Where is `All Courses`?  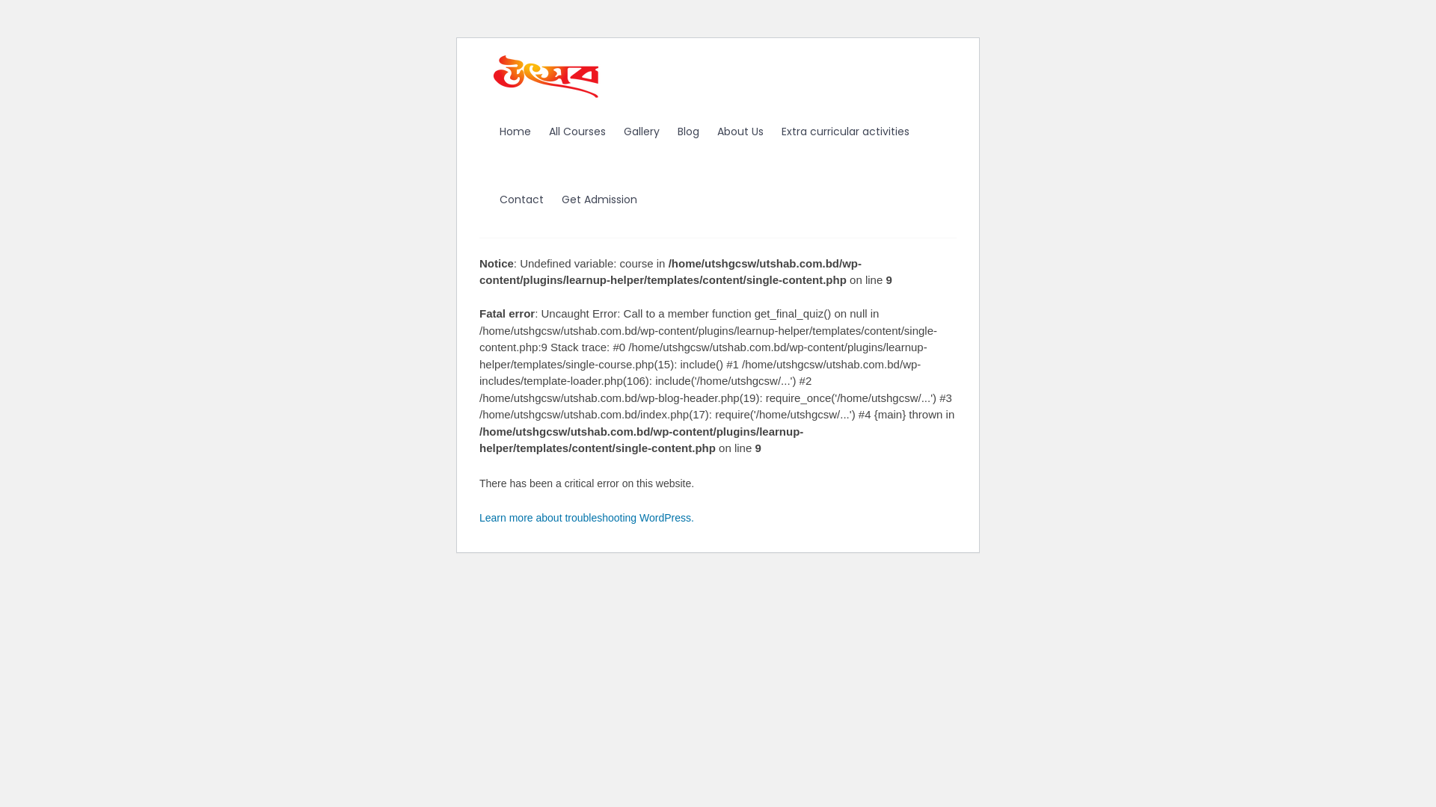 All Courses is located at coordinates (577, 132).